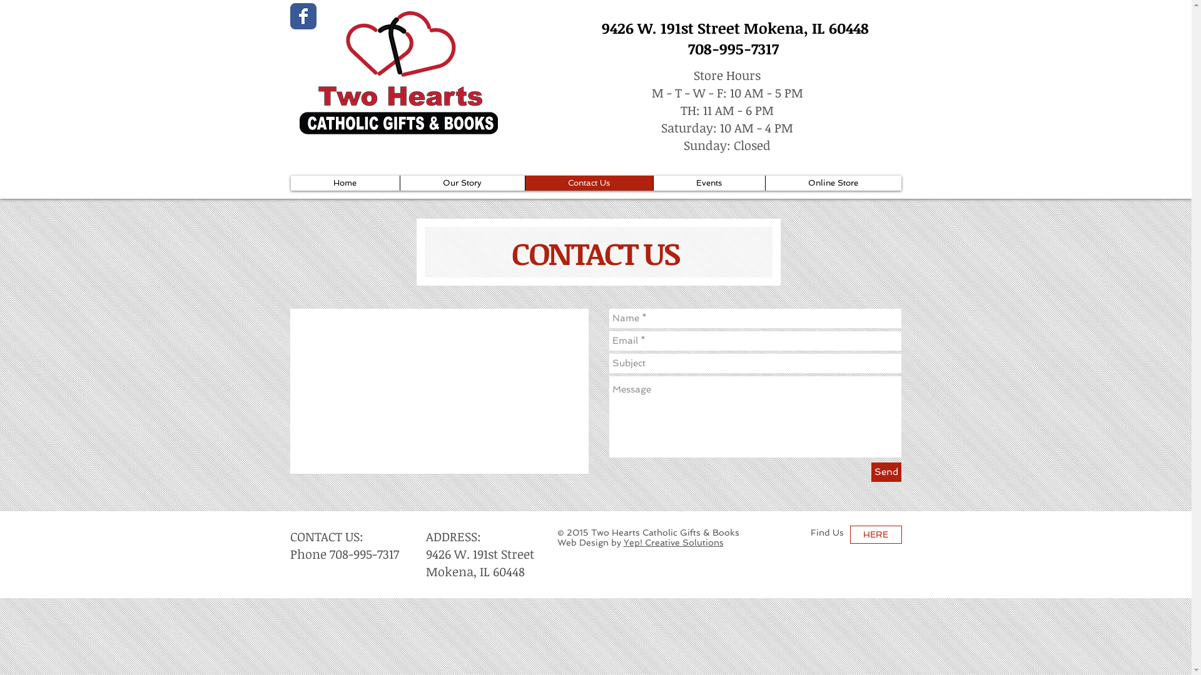  What do you see at coordinates (886, 472) in the screenshot?
I see `Send` at bounding box center [886, 472].